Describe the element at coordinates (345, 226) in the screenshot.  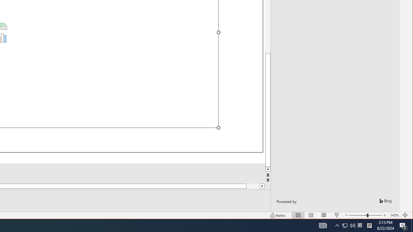
I see `AutomationID: 4105` at that location.